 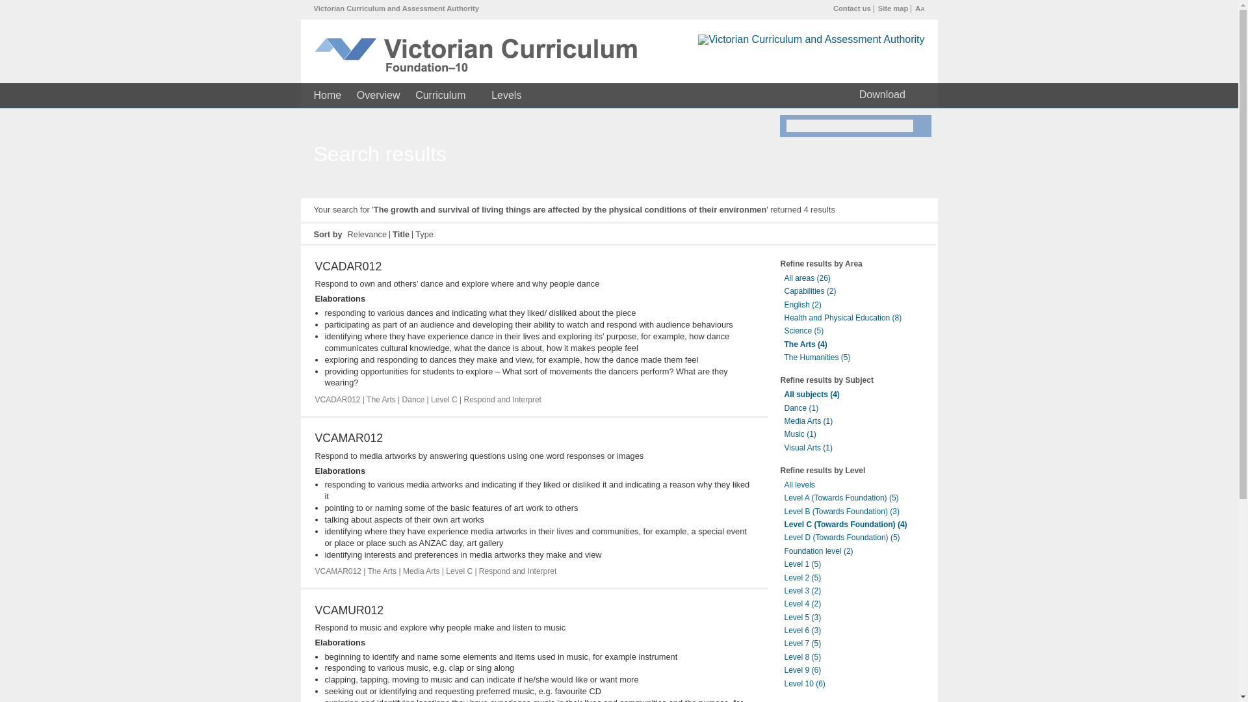 What do you see at coordinates (395, 8) in the screenshot?
I see `Victorian Curriculum and Assessment Authority` at bounding box center [395, 8].